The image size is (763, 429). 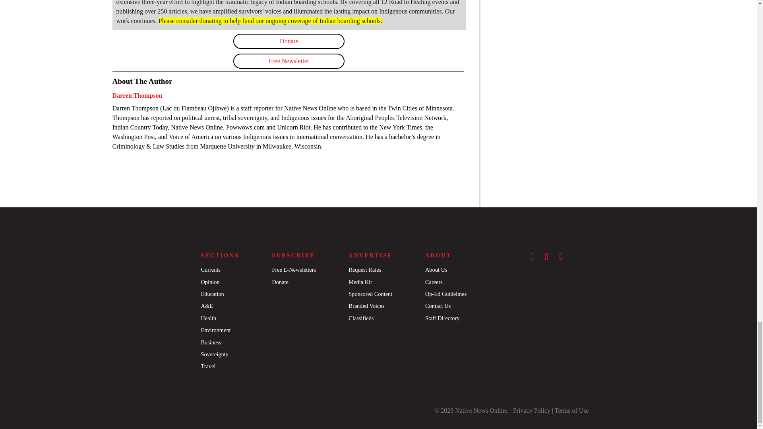 I want to click on Branded Voices, so click(x=366, y=306).